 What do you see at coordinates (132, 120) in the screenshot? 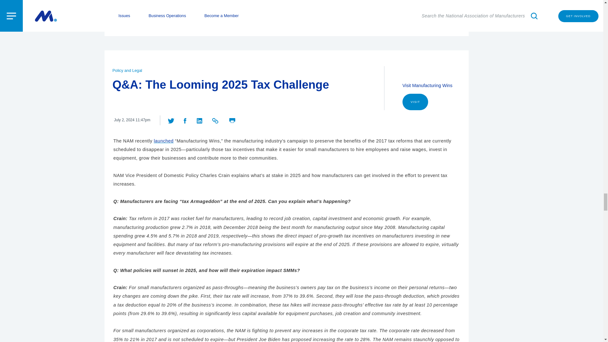
I see `Tuesday, July 2nd at 11:47pm` at bounding box center [132, 120].